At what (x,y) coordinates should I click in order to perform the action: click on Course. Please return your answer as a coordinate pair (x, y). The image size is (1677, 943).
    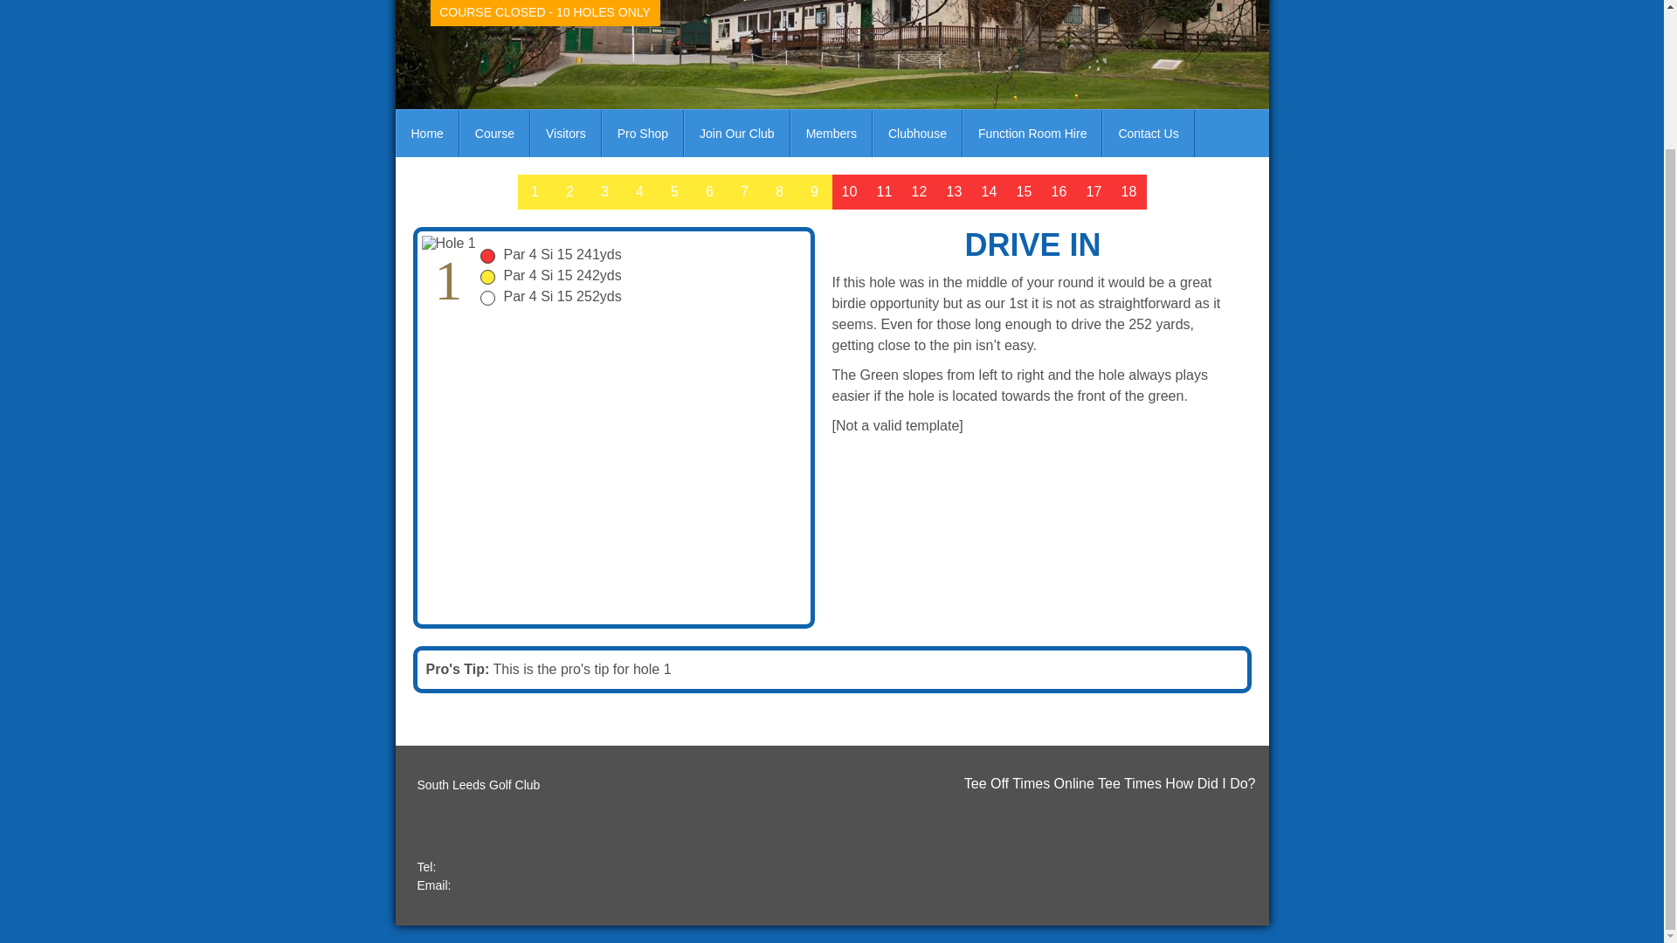
    Looking at the image, I should click on (494, 134).